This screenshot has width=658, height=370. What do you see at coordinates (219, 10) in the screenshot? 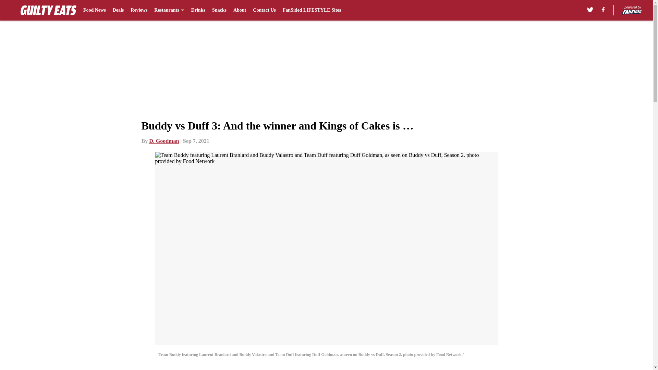
I see `Snacks` at bounding box center [219, 10].